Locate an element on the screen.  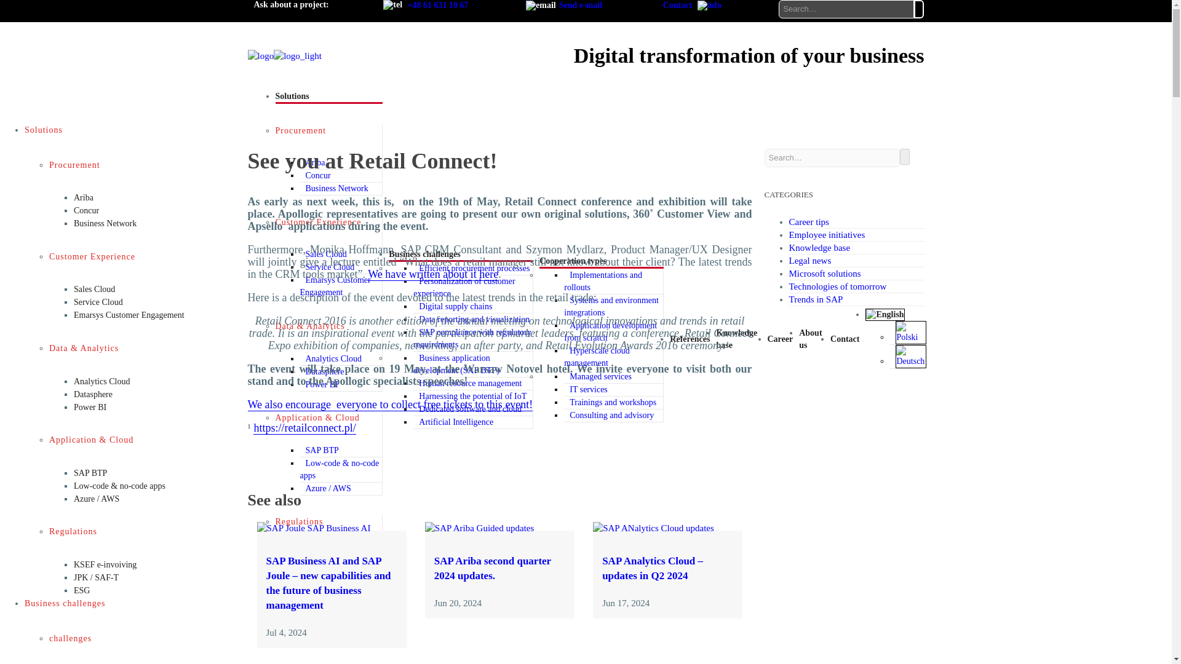
Managed services is located at coordinates (598, 376).